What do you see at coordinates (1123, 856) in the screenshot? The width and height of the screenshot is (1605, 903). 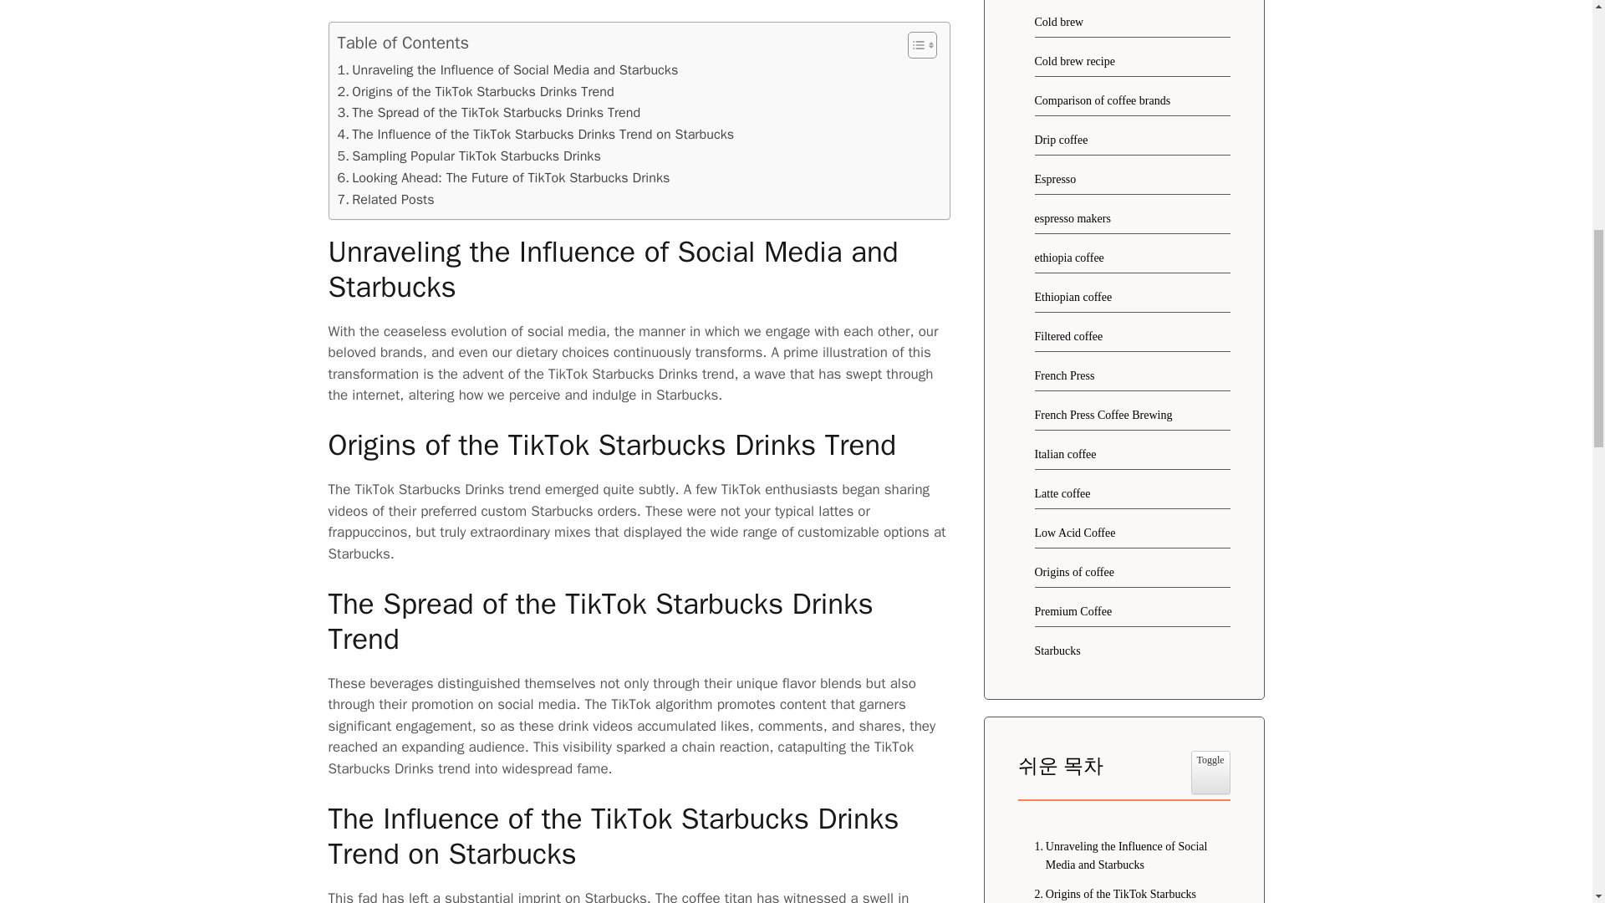 I see `Unraveling the Influence of Social Media and Starbucks` at bounding box center [1123, 856].